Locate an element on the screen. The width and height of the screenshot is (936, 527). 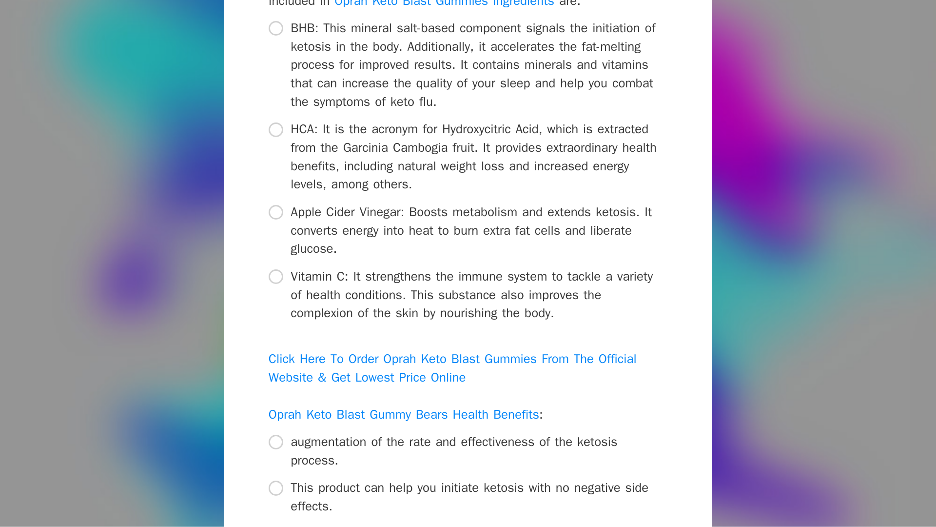
Oprah Keto Blast Gummy Bears Health Benefits is located at coordinates (404, 414).